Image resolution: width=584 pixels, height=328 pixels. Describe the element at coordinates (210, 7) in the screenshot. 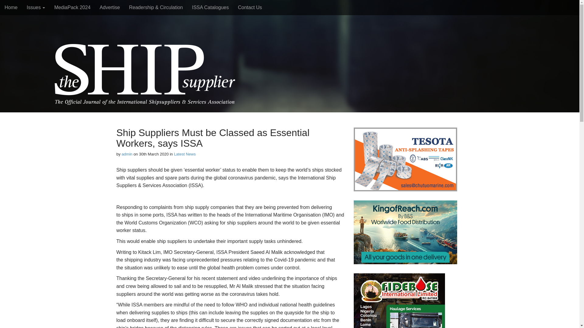

I see `ISSA Catalogues` at that location.